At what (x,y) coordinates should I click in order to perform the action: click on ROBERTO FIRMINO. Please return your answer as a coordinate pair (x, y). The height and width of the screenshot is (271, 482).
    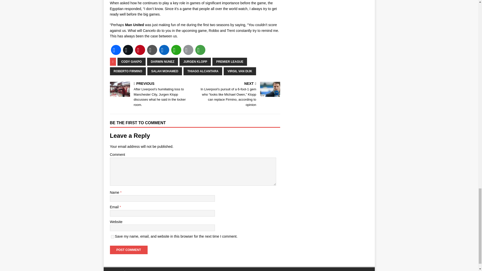
    Looking at the image, I should click on (128, 71).